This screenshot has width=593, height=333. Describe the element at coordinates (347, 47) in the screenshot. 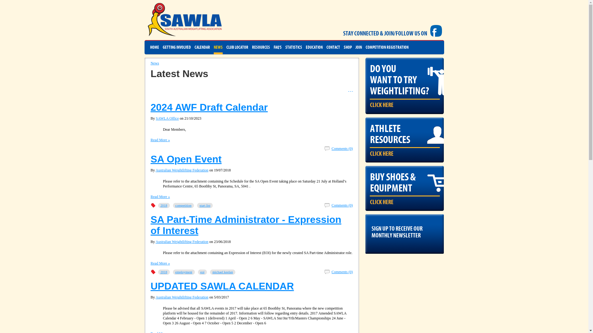

I see `SHOP` at that location.